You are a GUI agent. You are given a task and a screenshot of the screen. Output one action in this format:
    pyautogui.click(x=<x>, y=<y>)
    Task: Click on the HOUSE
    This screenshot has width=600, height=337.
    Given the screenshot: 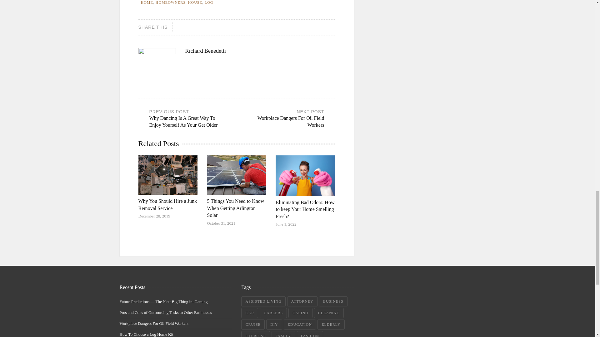 What is the action you would take?
    pyautogui.click(x=170, y=2)
    